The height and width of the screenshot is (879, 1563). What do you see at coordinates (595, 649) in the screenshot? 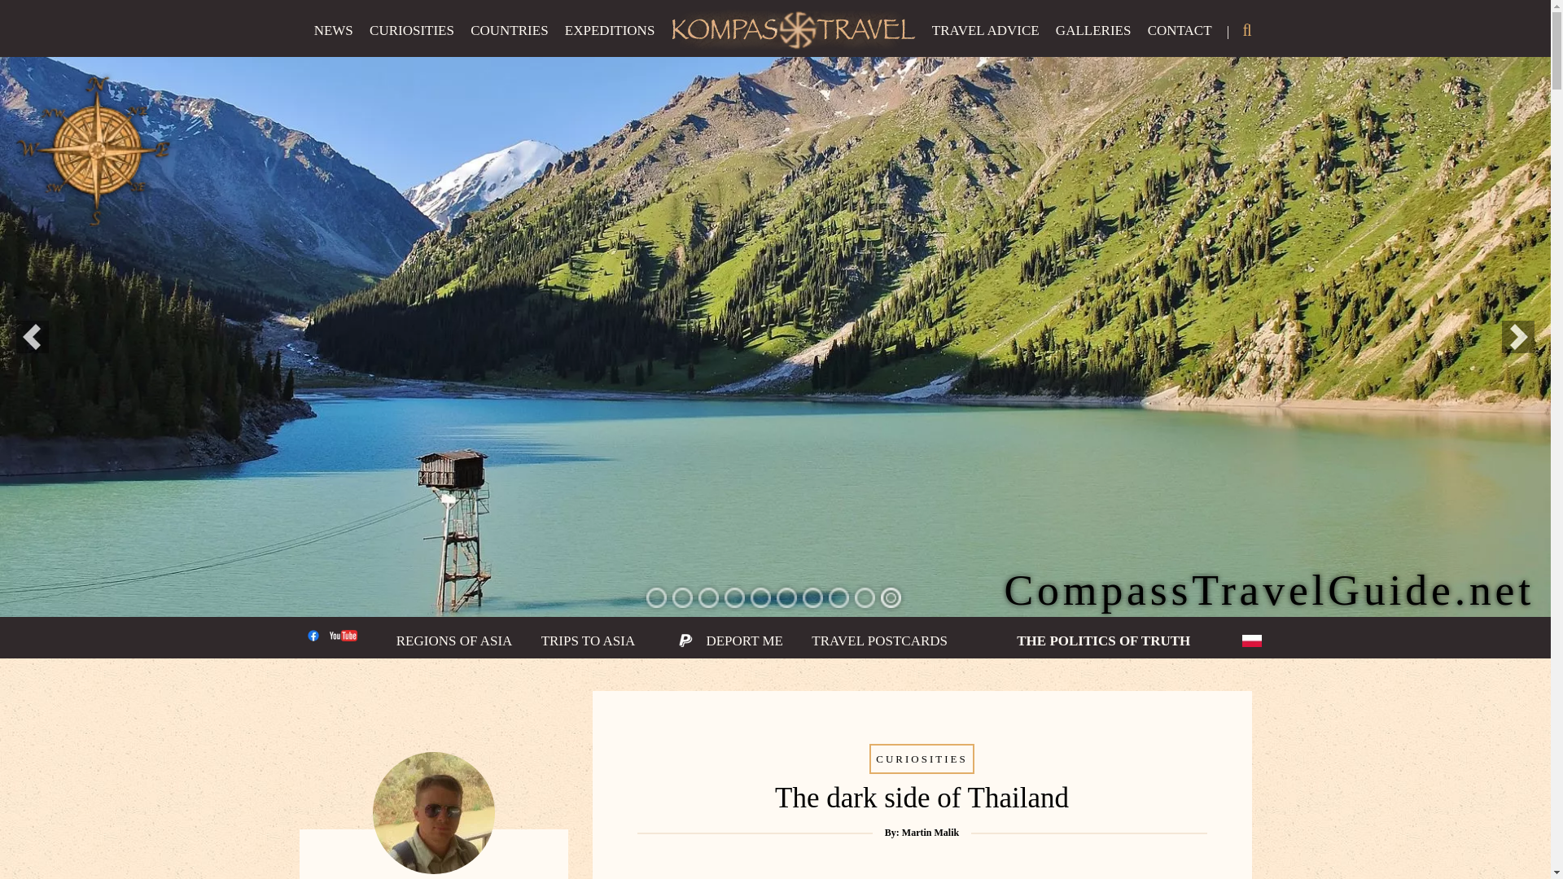
I see `TRIPS TO ASIA` at bounding box center [595, 649].